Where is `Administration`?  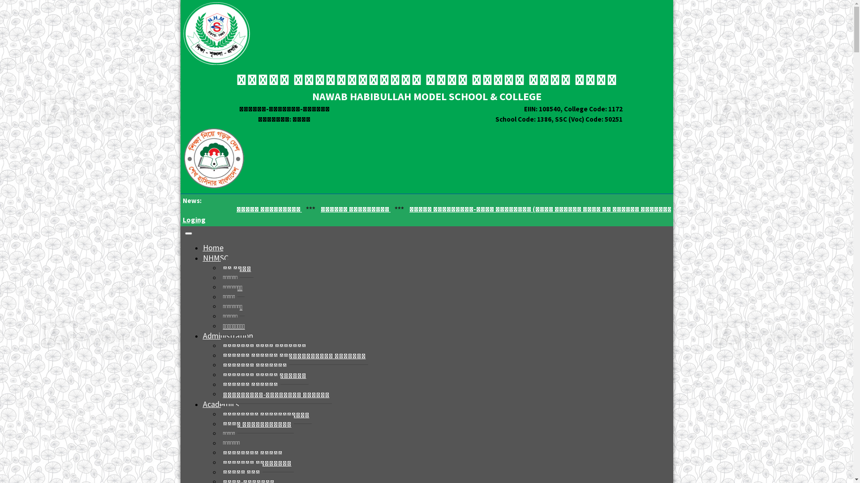 Administration is located at coordinates (228, 335).